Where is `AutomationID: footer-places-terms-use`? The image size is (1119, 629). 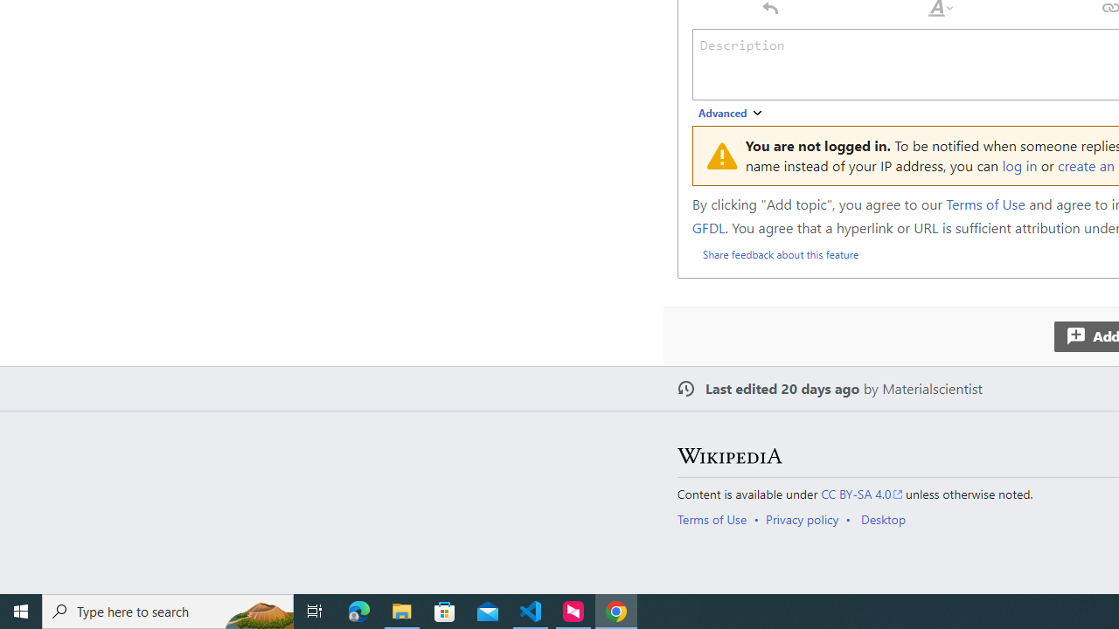 AutomationID: footer-places-terms-use is located at coordinates (717, 519).